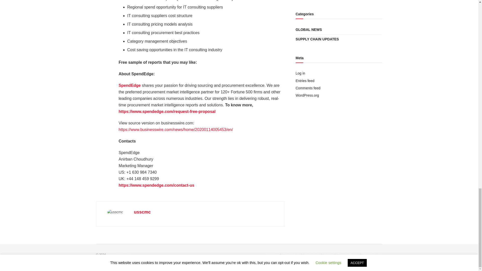 The image size is (482, 271). Describe the element at coordinates (142, 212) in the screenshot. I see `usscmc` at that location.